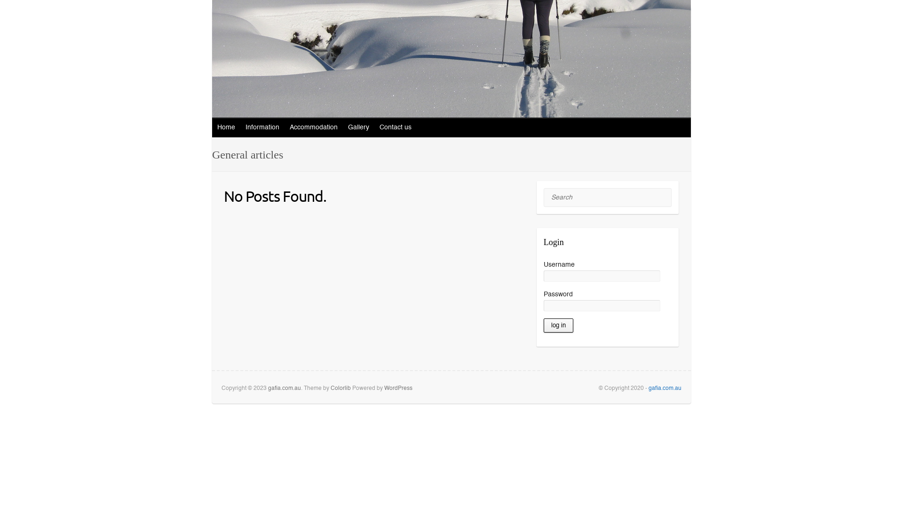 The image size is (903, 508). I want to click on Information, so click(263, 127).